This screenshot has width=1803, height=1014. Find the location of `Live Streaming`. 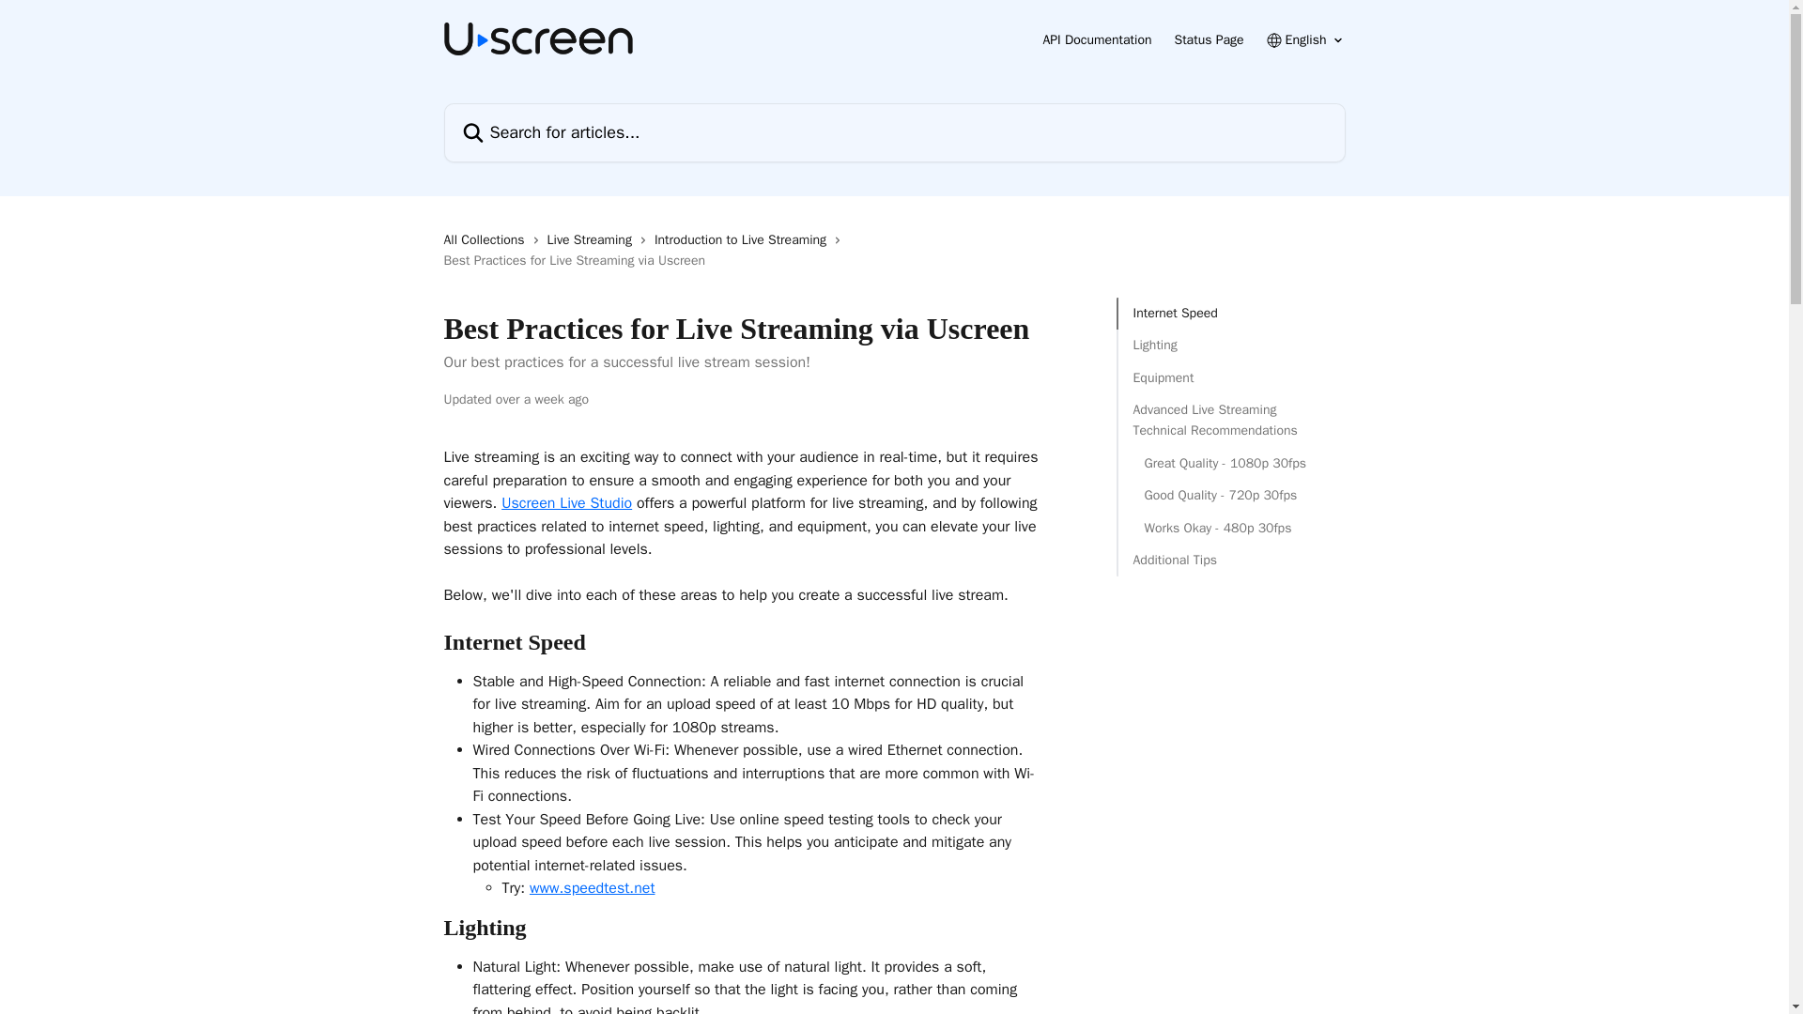

Live Streaming is located at coordinates (593, 240).